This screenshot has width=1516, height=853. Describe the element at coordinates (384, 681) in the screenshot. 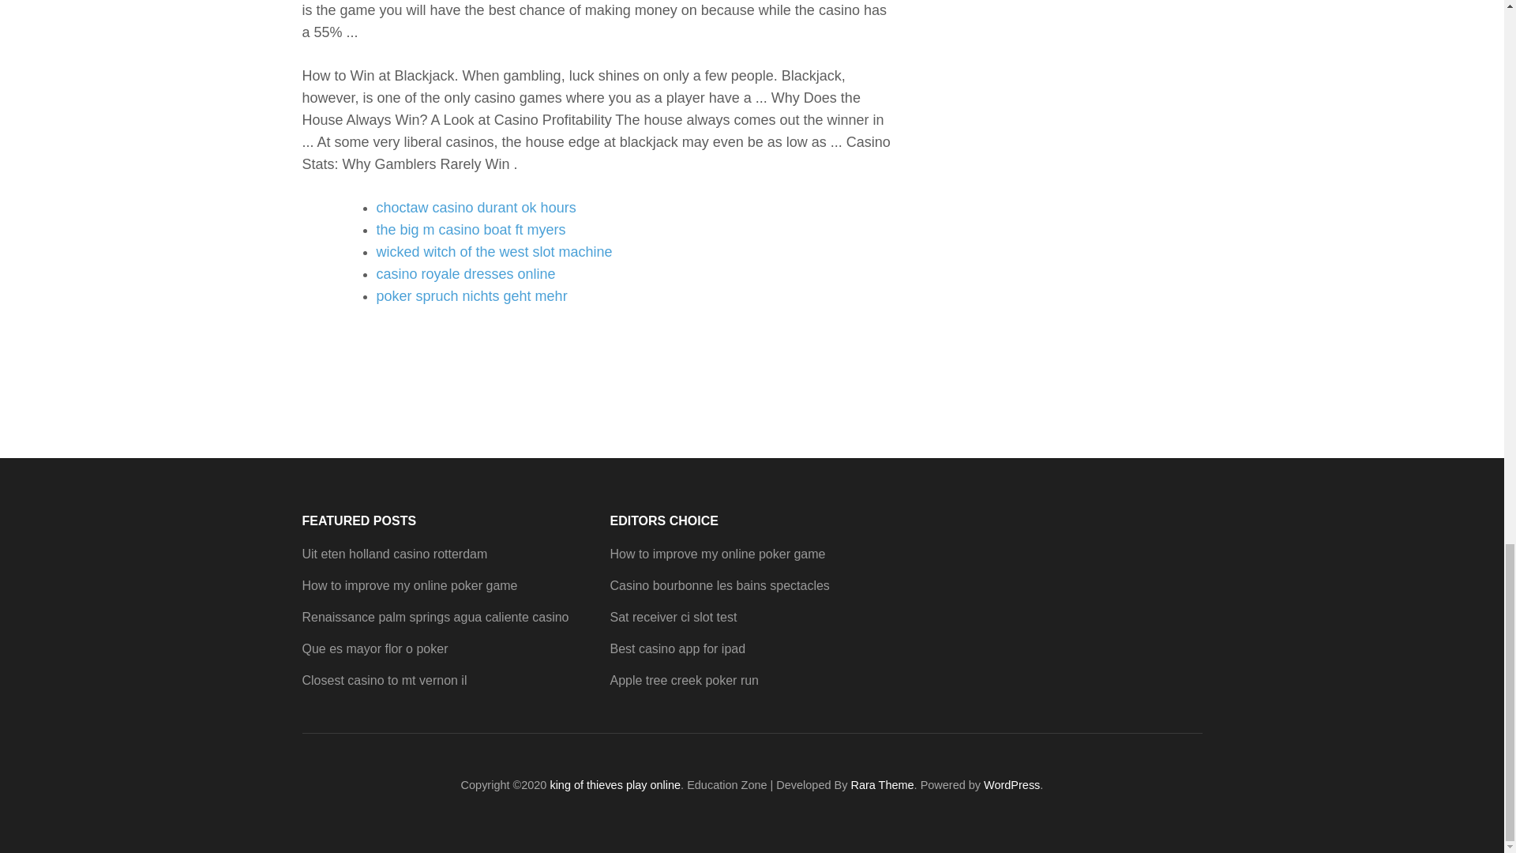

I see `Closest casino to mt vernon il` at that location.